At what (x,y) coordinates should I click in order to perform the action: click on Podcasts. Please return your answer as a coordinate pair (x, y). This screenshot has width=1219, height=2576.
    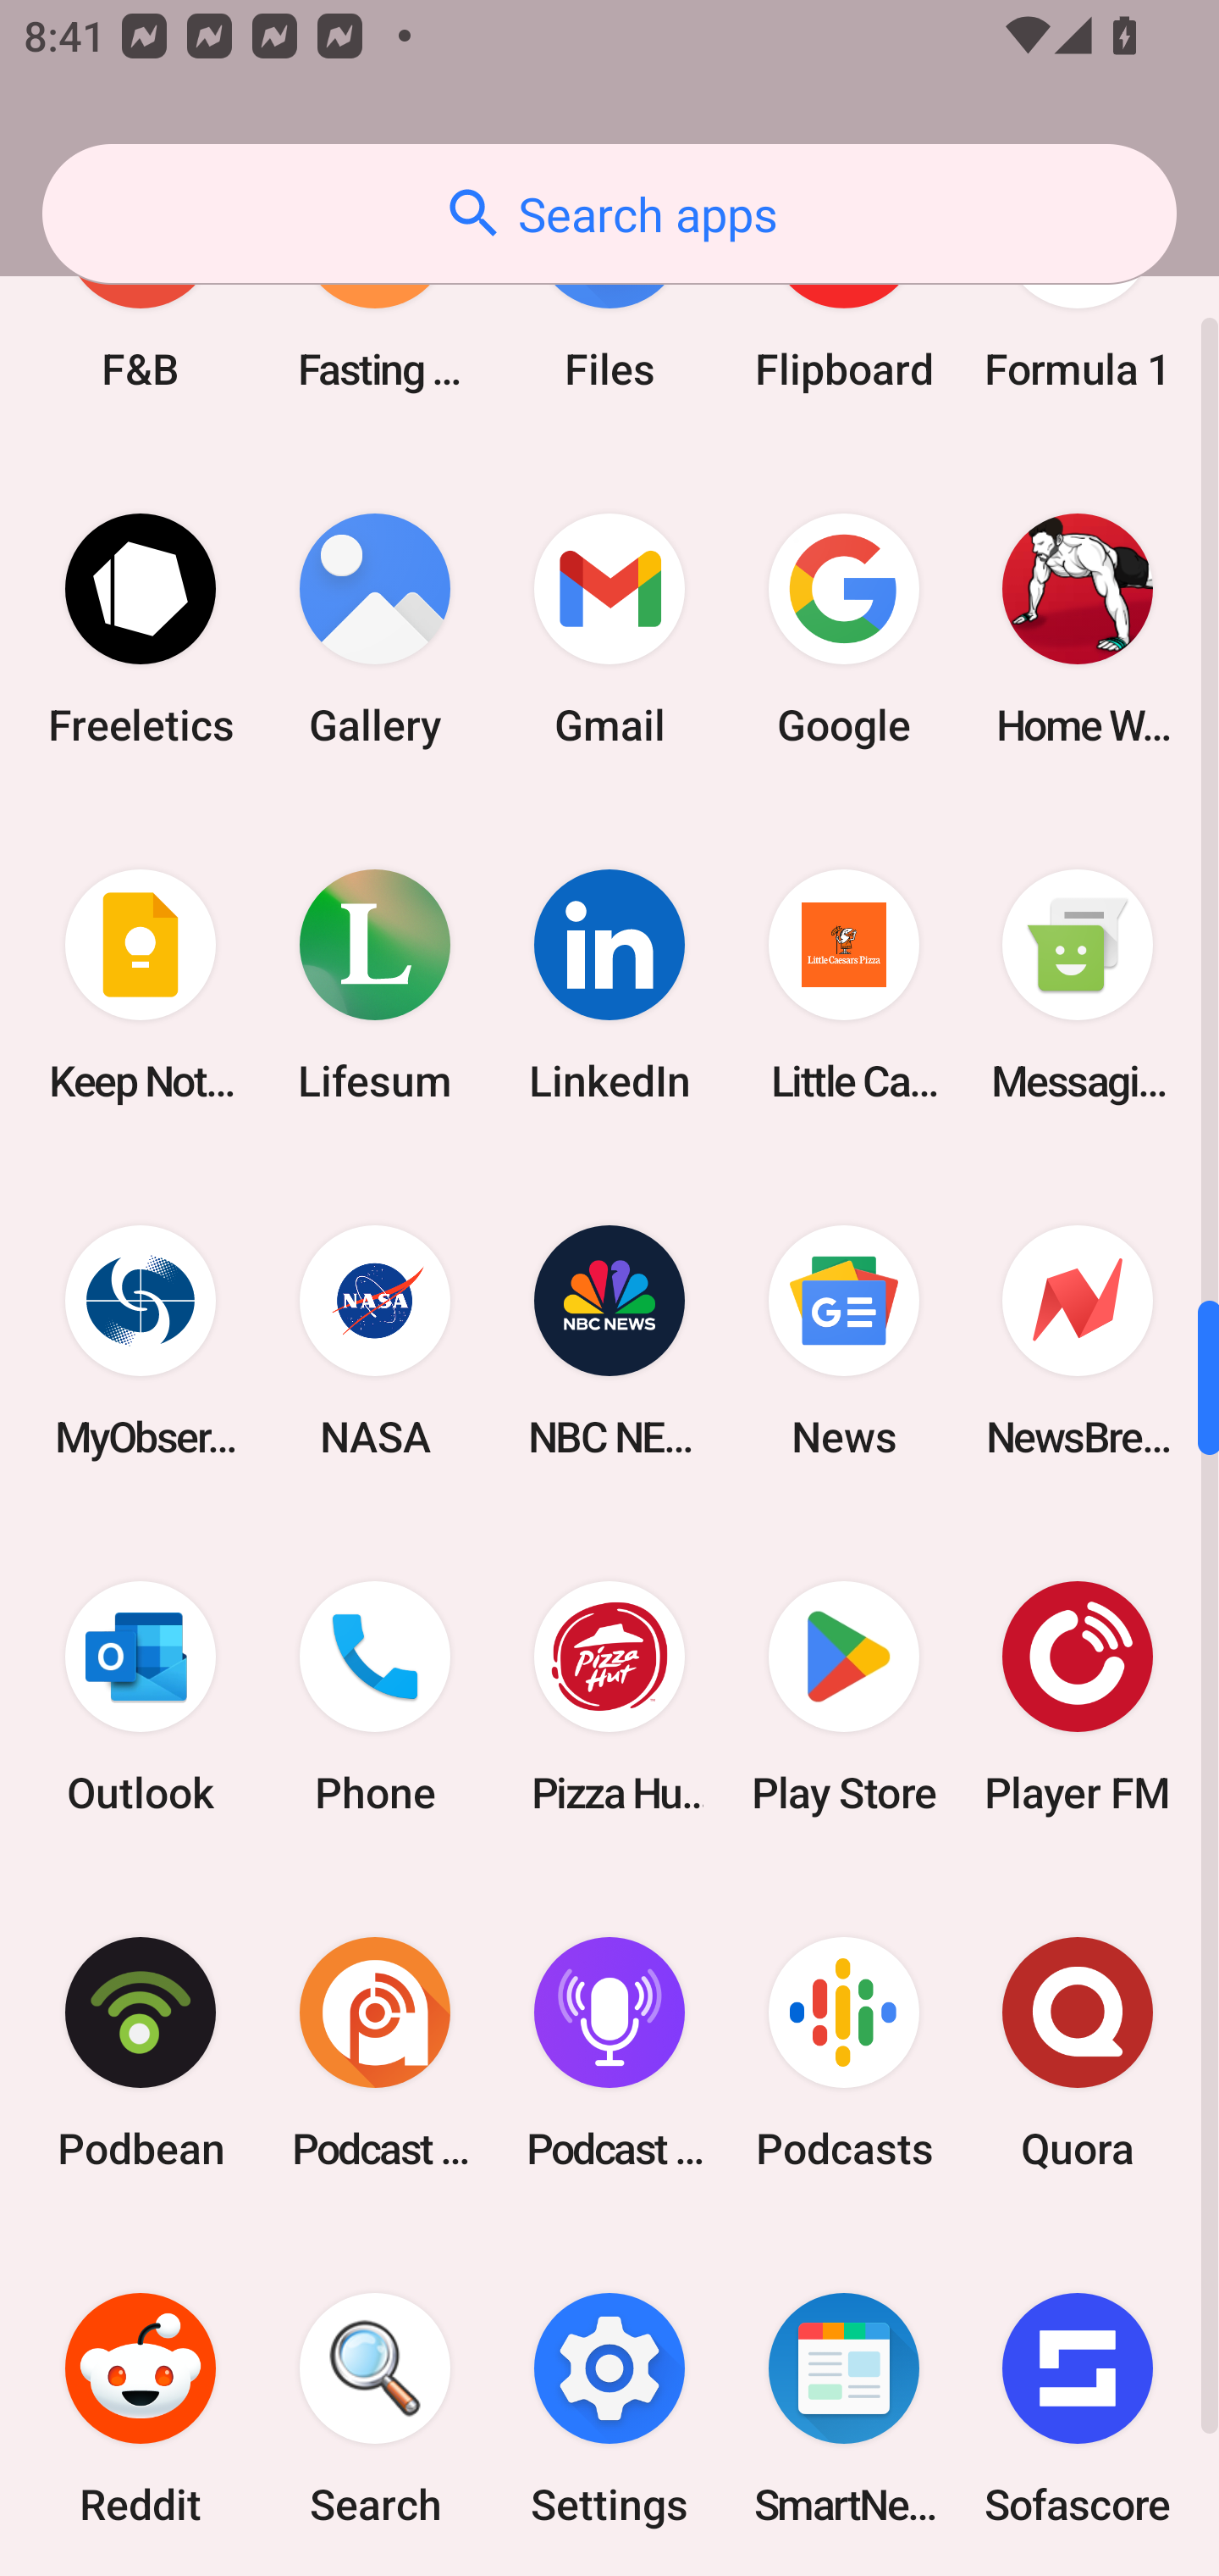
    Looking at the image, I should click on (843, 2052).